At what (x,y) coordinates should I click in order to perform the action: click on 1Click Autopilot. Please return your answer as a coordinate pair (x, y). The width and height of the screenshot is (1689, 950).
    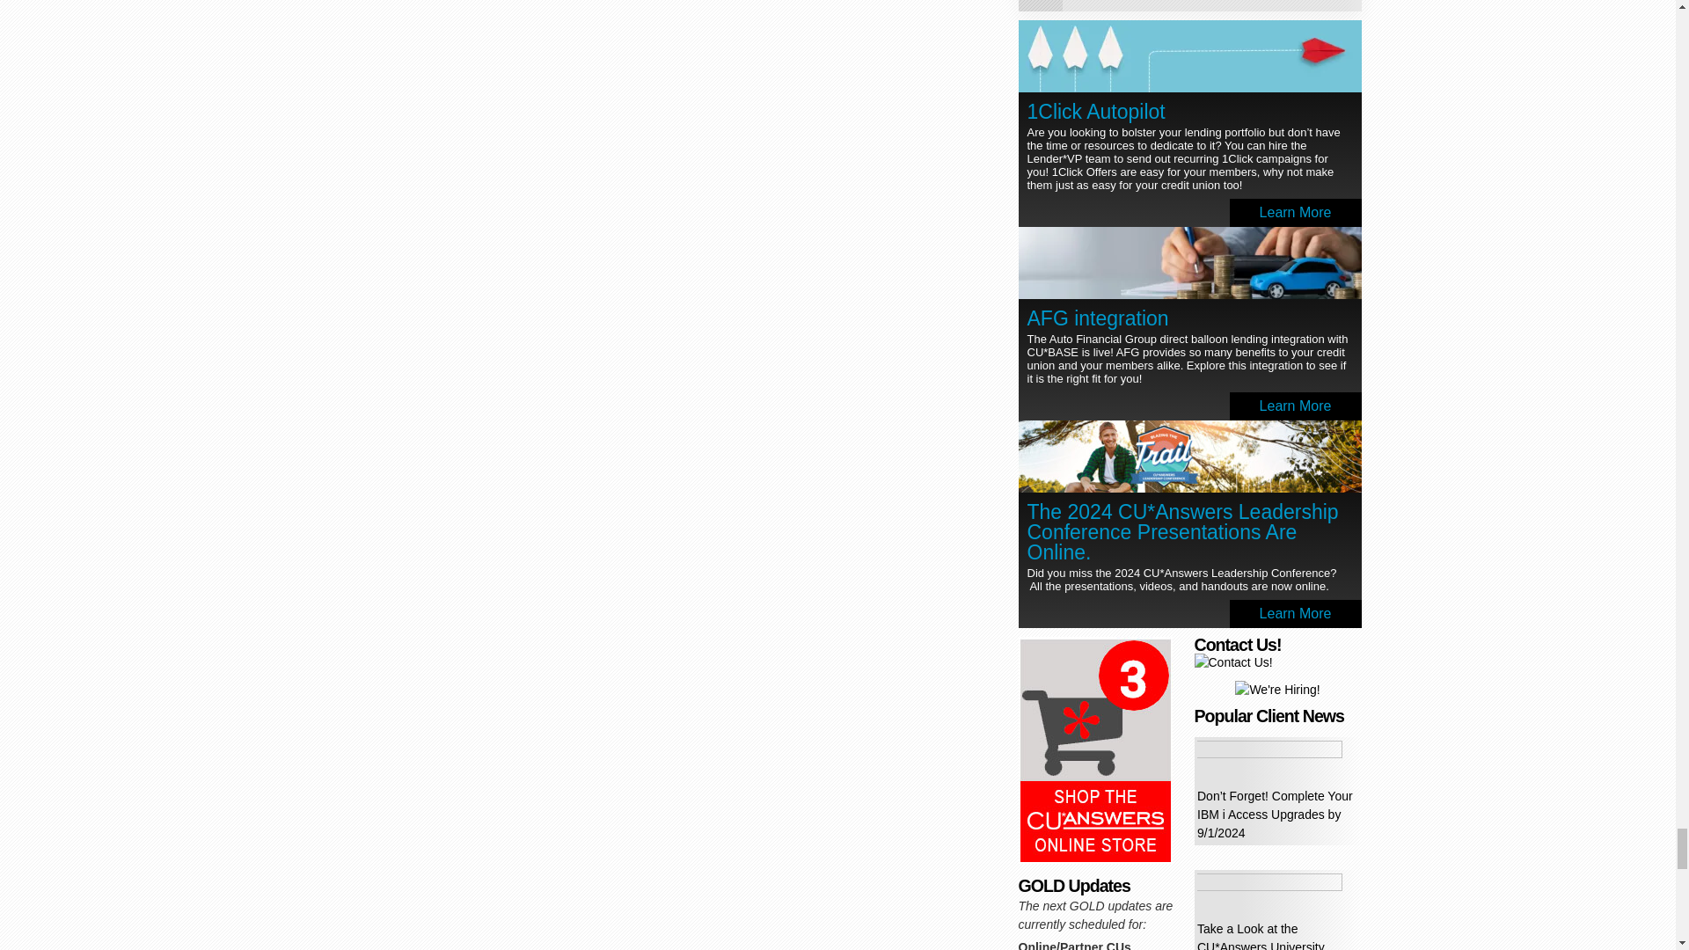
    Looking at the image, I should click on (1189, 58).